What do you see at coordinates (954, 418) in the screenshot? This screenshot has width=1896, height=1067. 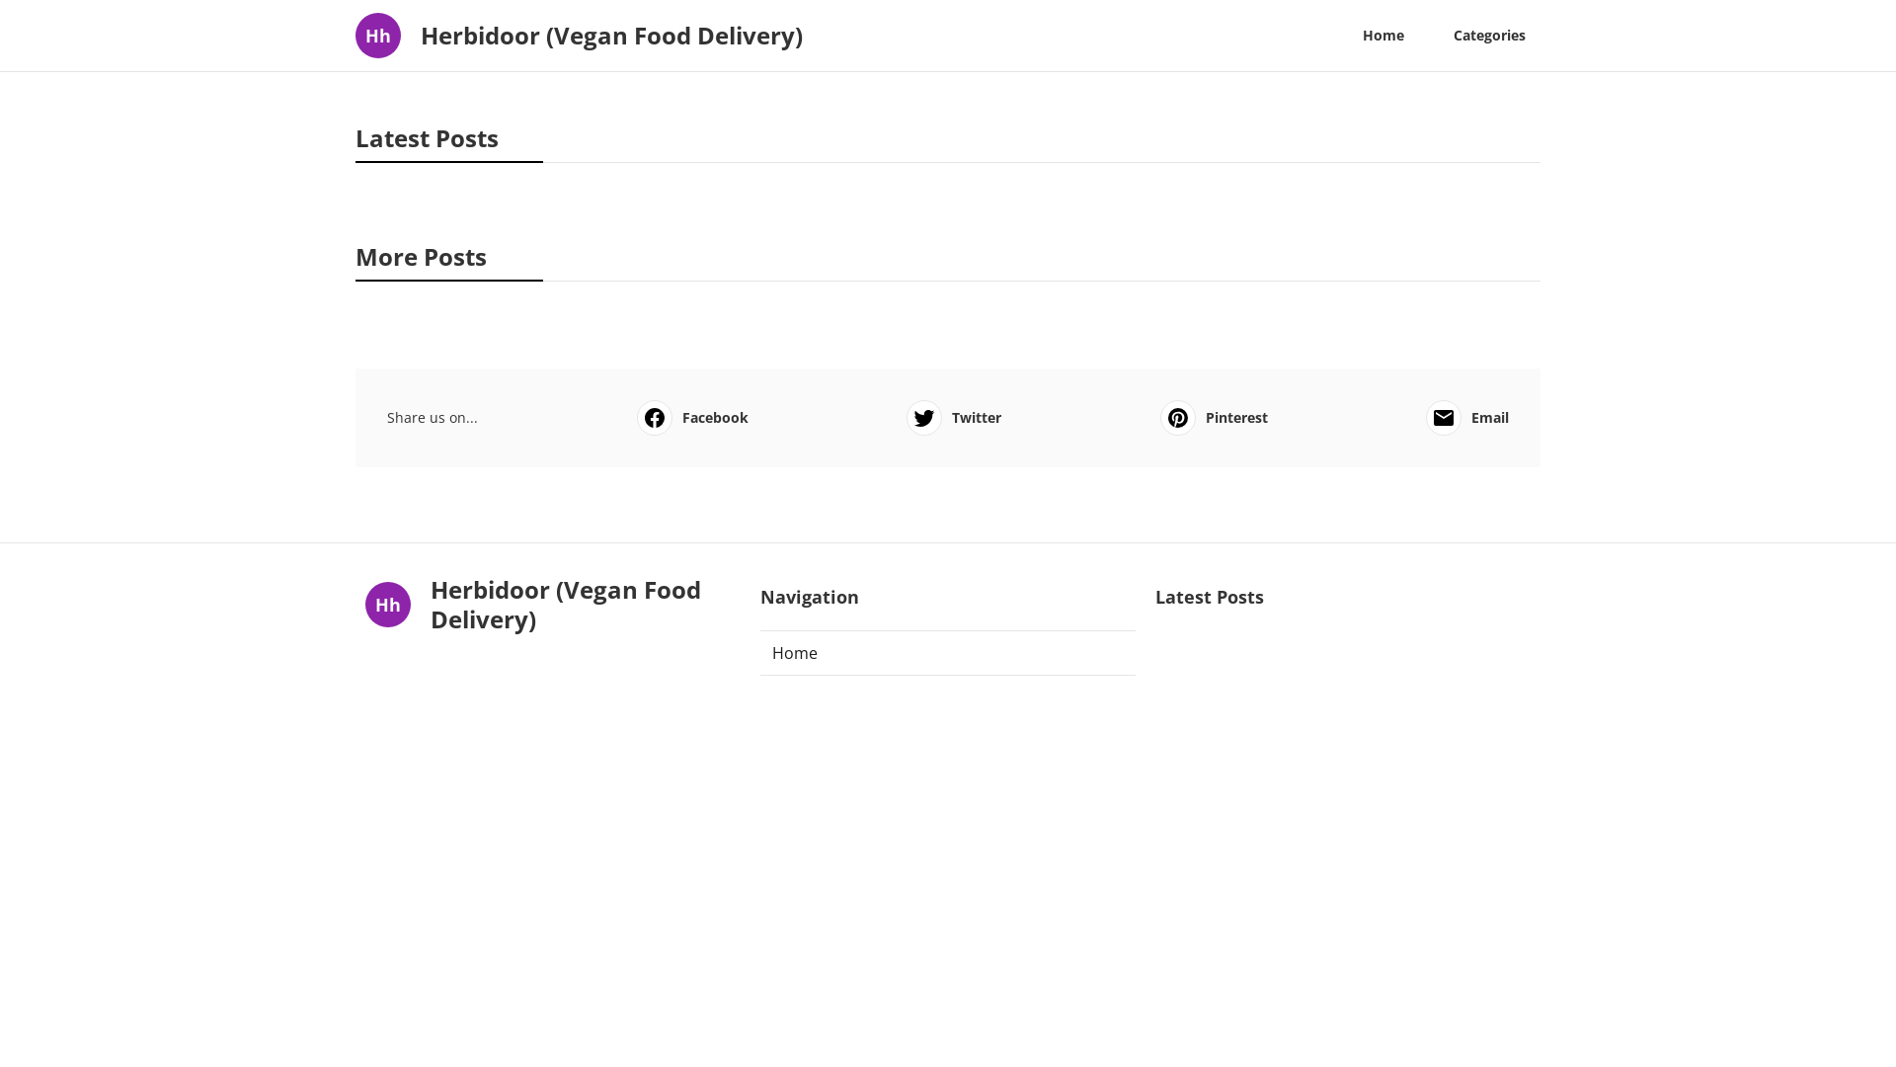 I see `Twitter` at bounding box center [954, 418].